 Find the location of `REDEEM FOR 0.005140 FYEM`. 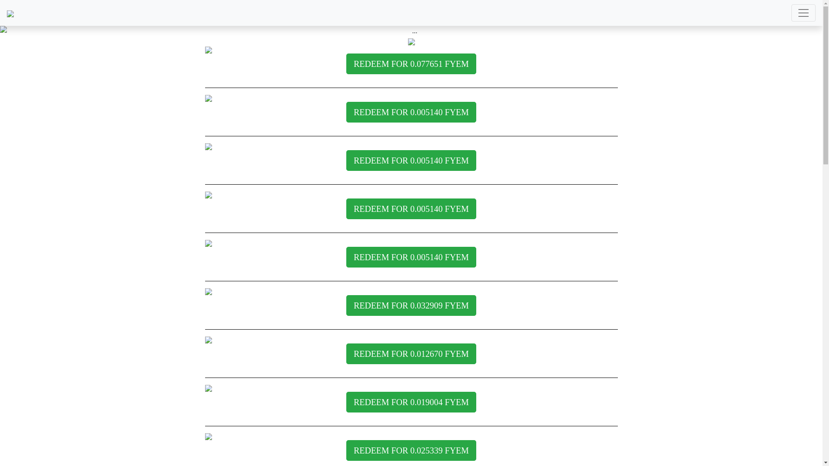

REDEEM FOR 0.005140 FYEM is located at coordinates (411, 161).